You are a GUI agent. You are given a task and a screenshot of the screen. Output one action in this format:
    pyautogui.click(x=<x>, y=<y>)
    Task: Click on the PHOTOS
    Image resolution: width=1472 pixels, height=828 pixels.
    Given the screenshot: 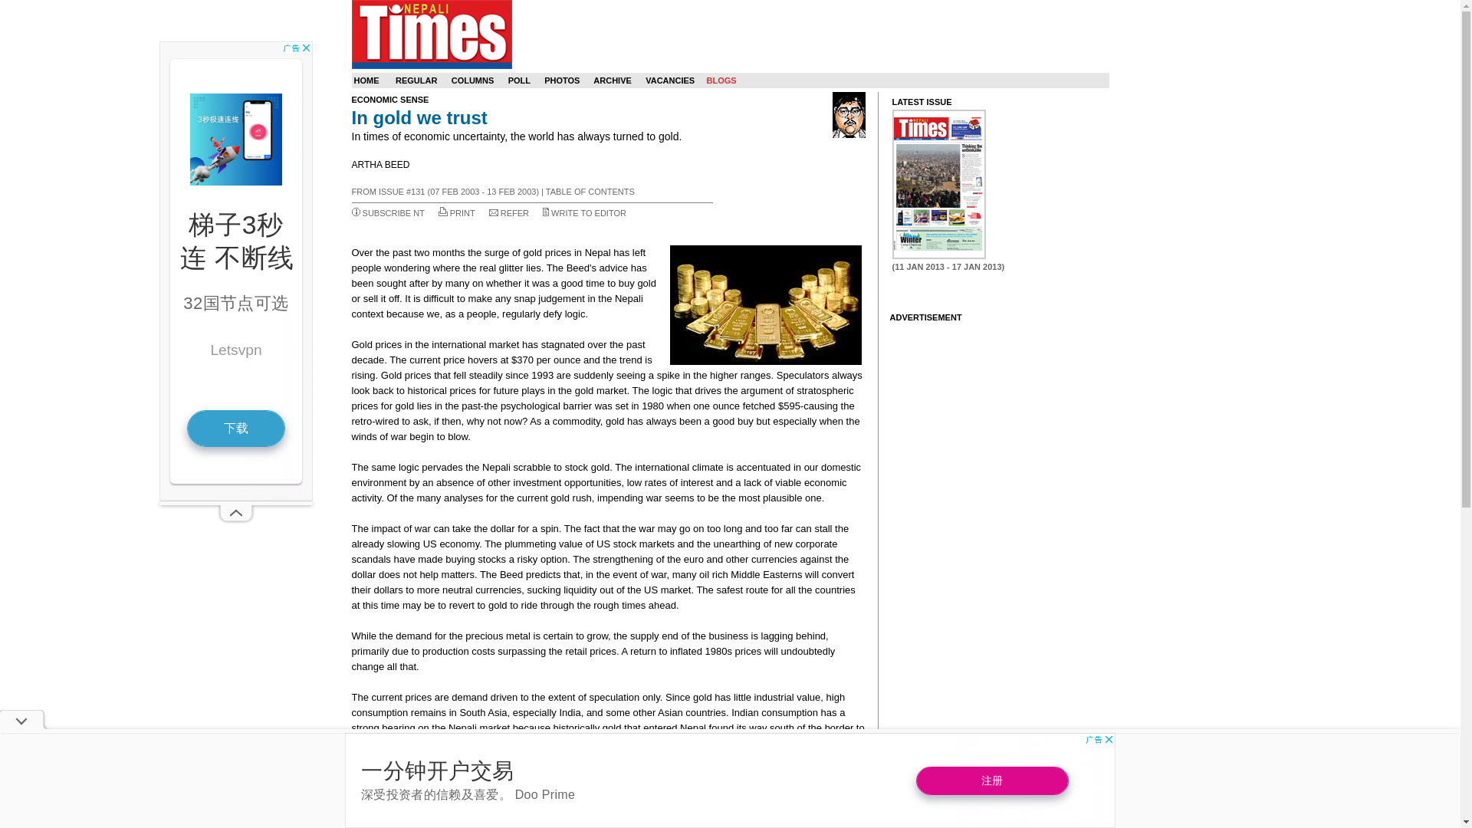 What is the action you would take?
    pyautogui.click(x=562, y=80)
    